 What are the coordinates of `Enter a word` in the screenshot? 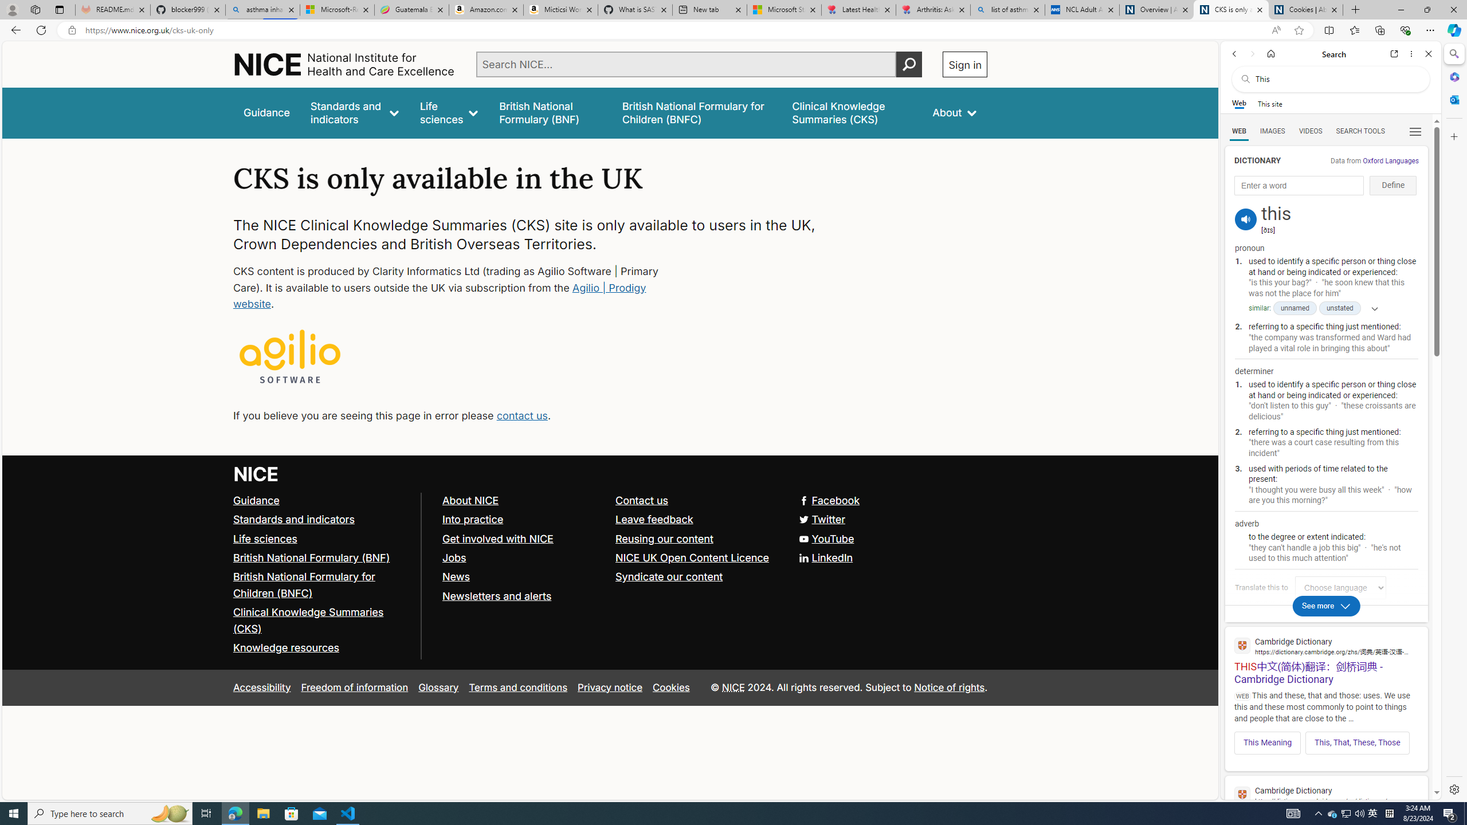 It's located at (1299, 186).